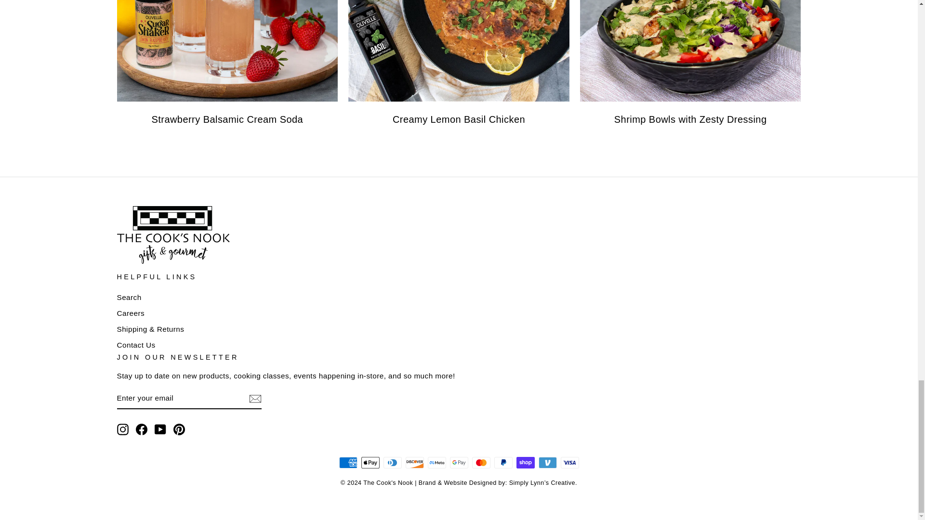  What do you see at coordinates (122, 429) in the screenshot?
I see `The Cook's Nook on Instagram` at bounding box center [122, 429].